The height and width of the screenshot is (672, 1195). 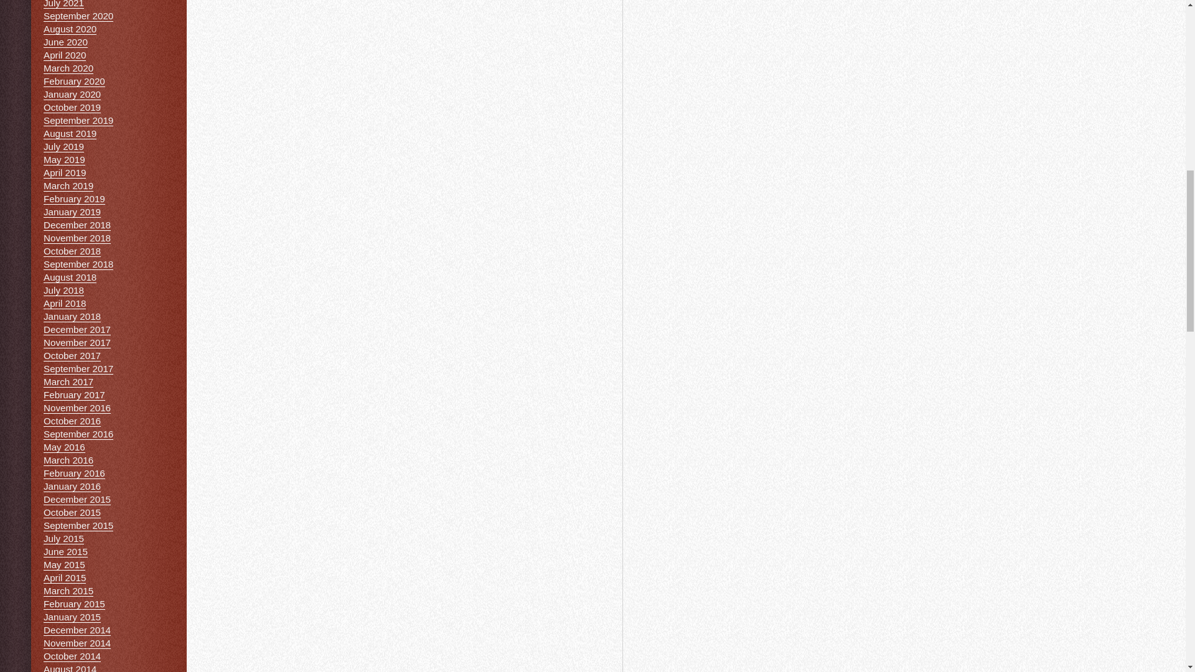 What do you see at coordinates (63, 4) in the screenshot?
I see `July 2021` at bounding box center [63, 4].